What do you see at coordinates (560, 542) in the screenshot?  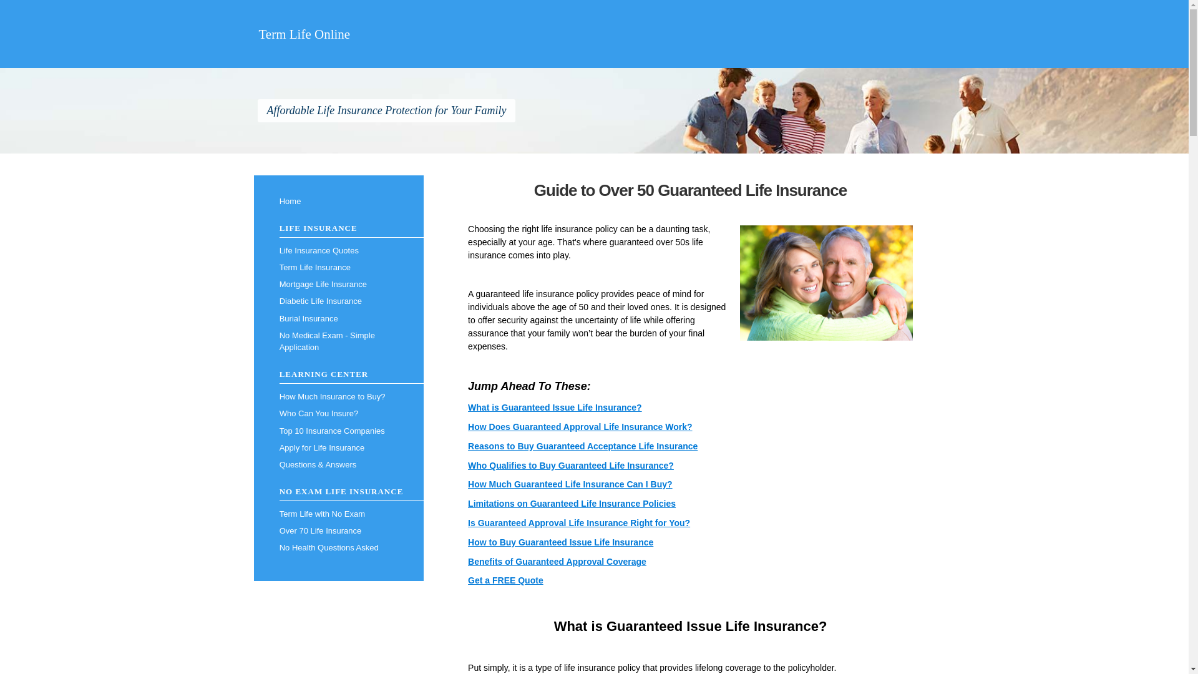 I see `How to Buy Guaranteed Issue Life Insurance` at bounding box center [560, 542].